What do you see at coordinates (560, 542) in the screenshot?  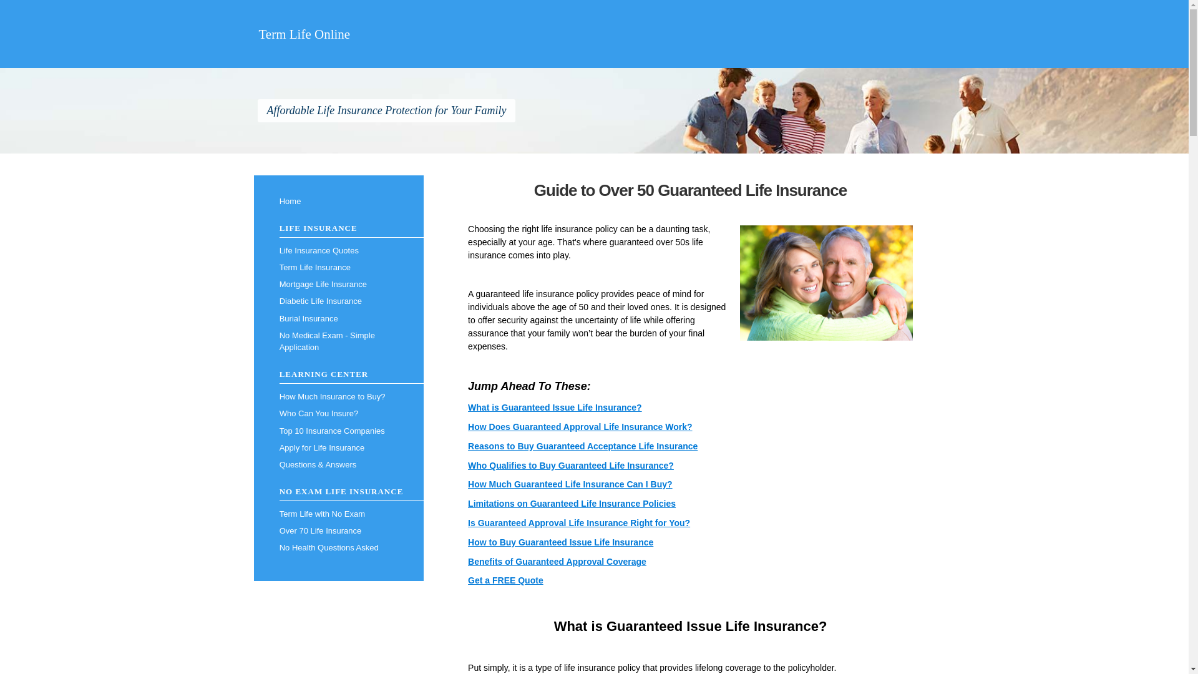 I see `How to Buy Guaranteed Issue Life Insurance` at bounding box center [560, 542].